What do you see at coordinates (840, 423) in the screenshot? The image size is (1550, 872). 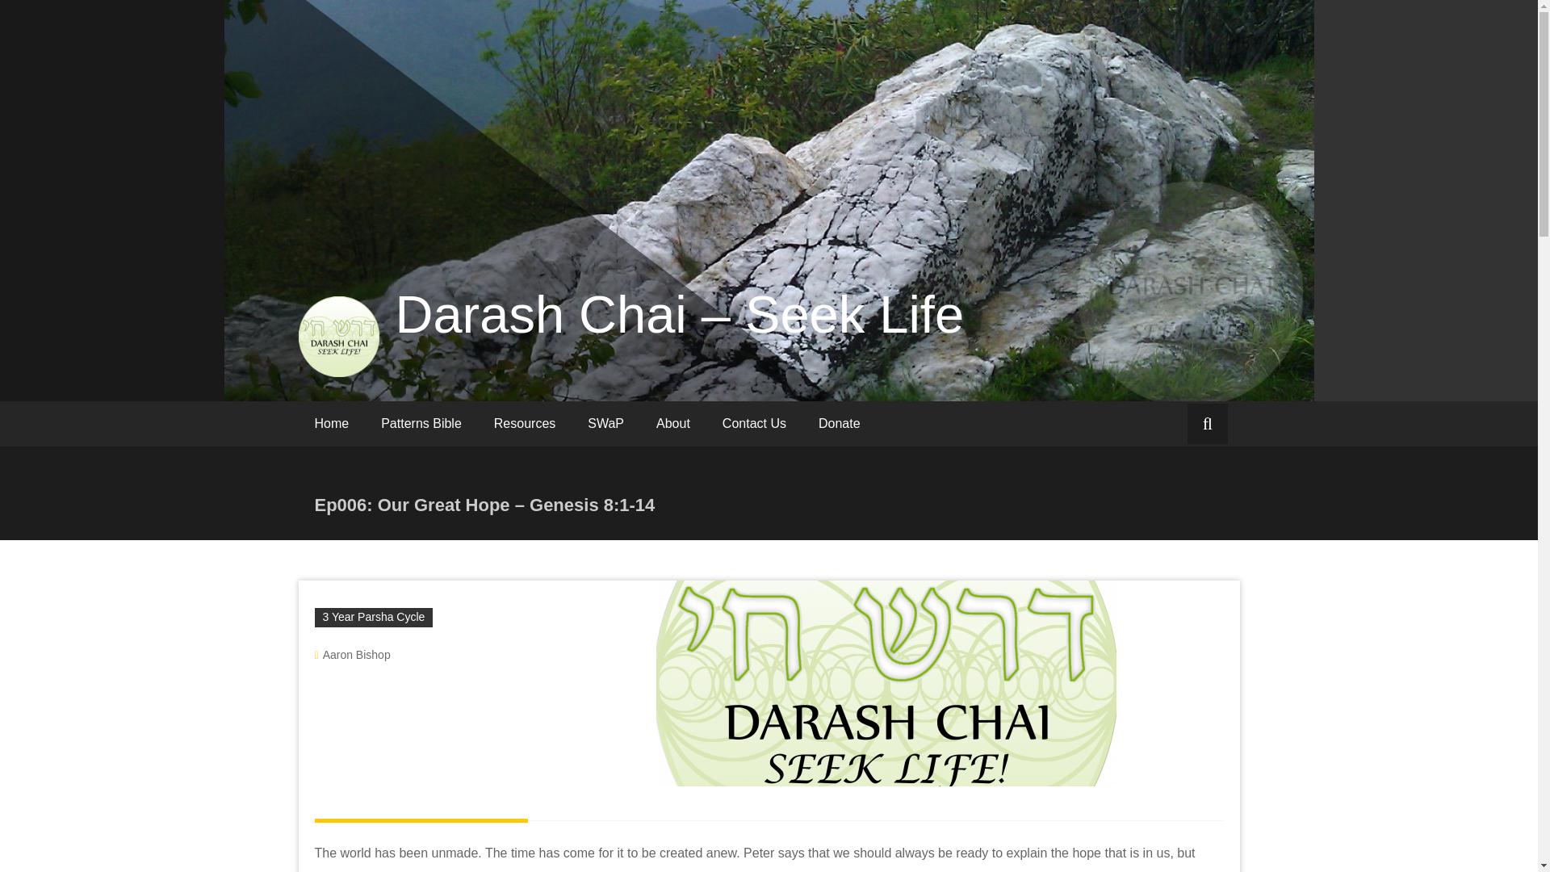 I see `Donate` at bounding box center [840, 423].